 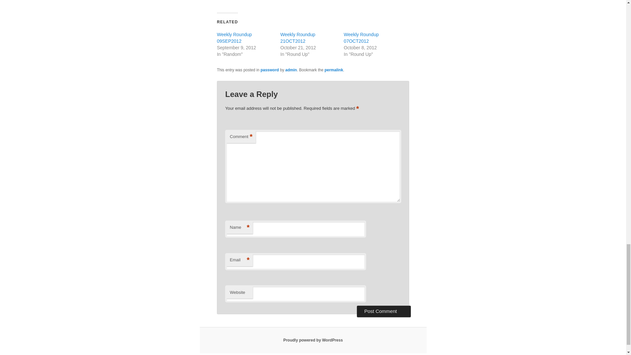 I want to click on Weekly Roundup 21OCT2012, so click(x=297, y=37).